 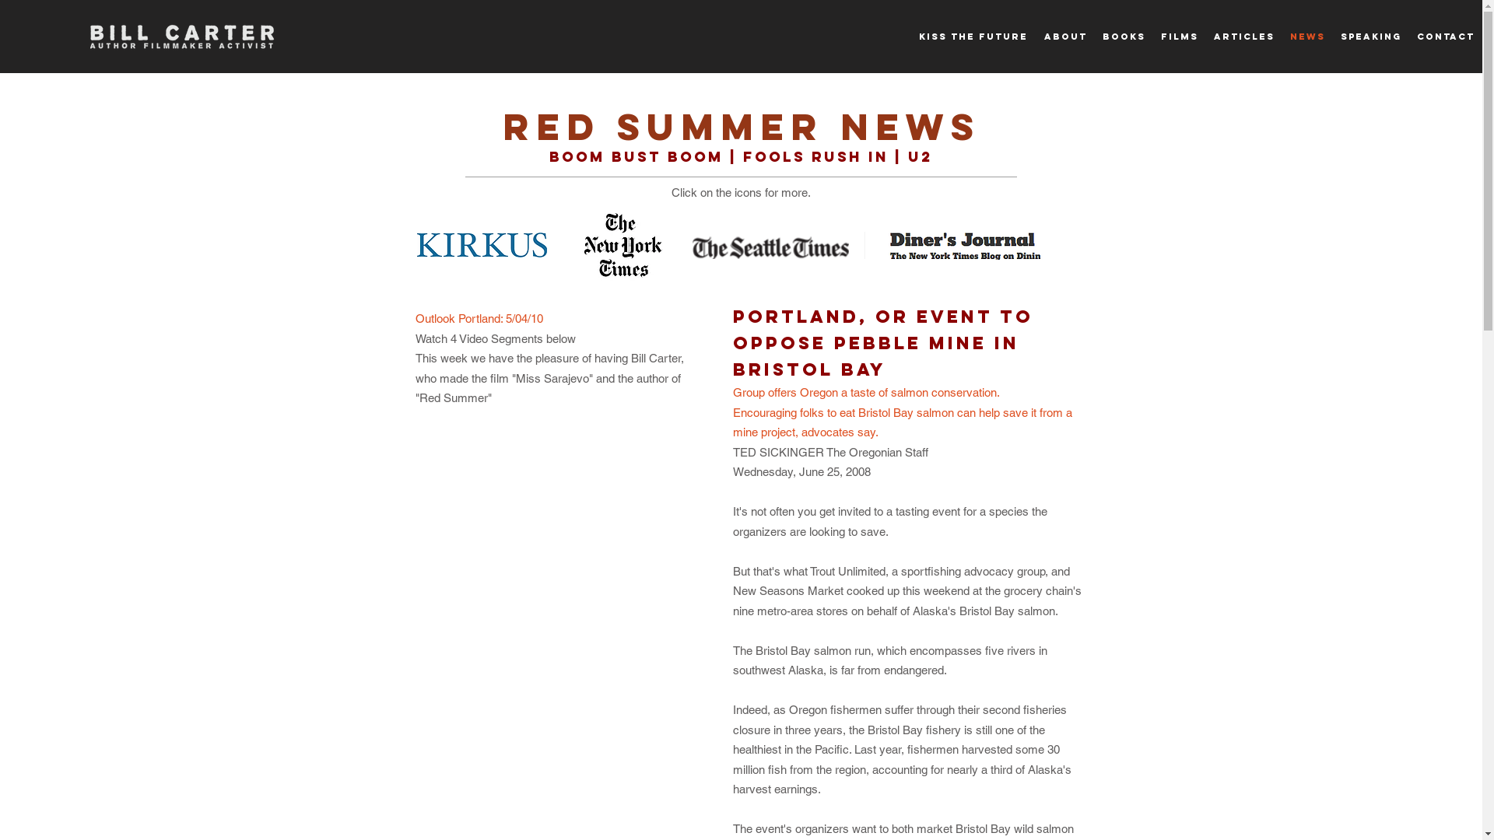 What do you see at coordinates (1371, 37) in the screenshot?
I see `SPEAKING` at bounding box center [1371, 37].